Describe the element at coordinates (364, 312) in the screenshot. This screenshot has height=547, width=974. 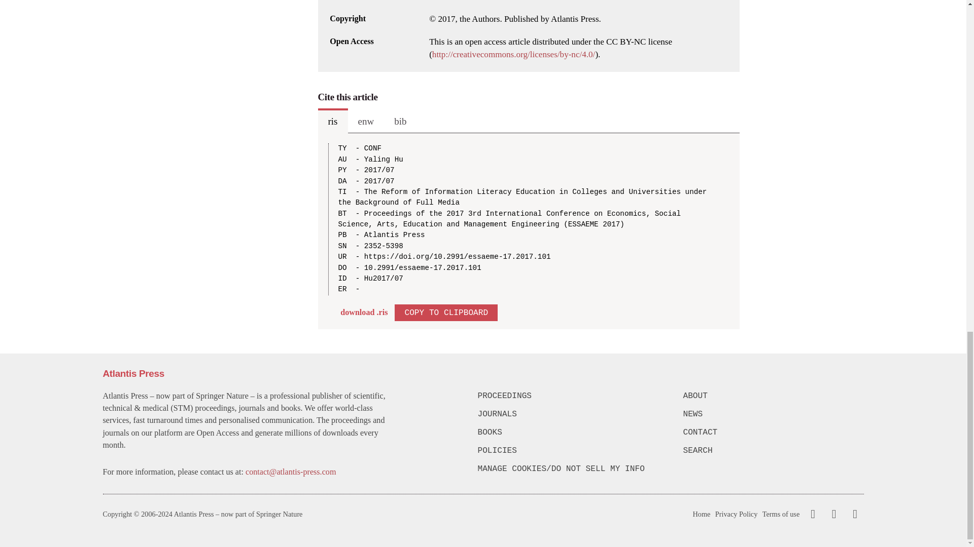
I see `download .ris` at that location.